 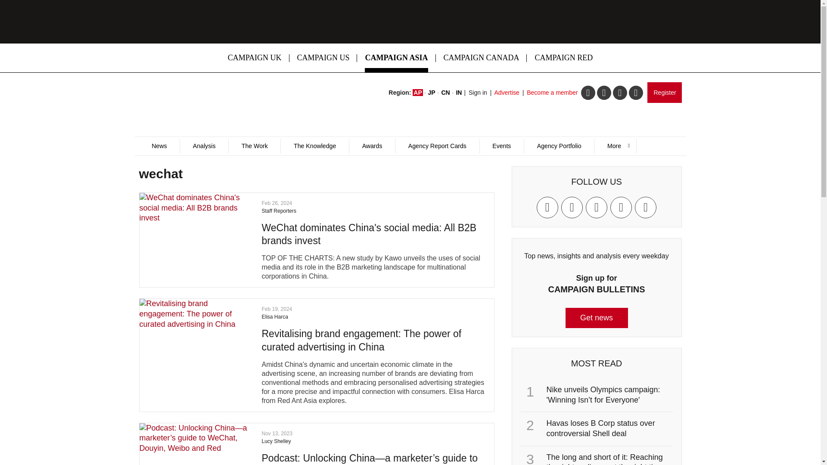 What do you see at coordinates (664, 92) in the screenshot?
I see `Register` at bounding box center [664, 92].